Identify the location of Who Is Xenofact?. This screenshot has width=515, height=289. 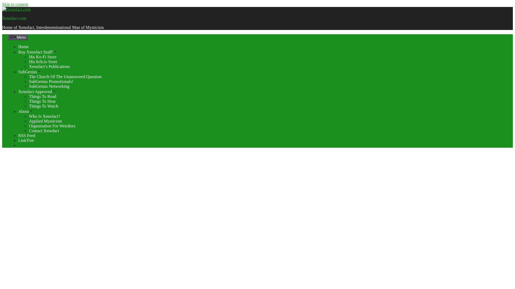
(45, 116).